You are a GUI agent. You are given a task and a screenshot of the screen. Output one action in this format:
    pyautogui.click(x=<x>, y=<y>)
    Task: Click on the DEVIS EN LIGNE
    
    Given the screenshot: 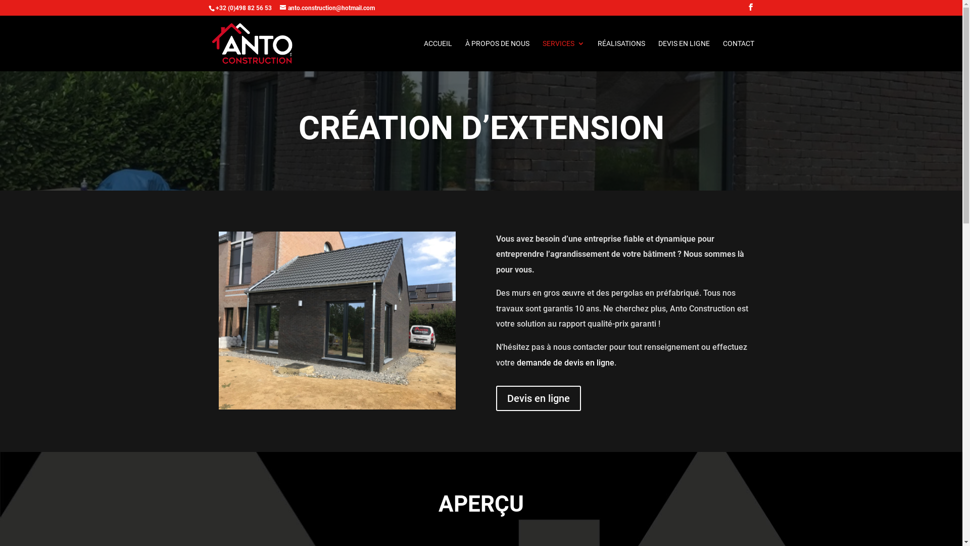 What is the action you would take?
    pyautogui.click(x=684, y=56)
    